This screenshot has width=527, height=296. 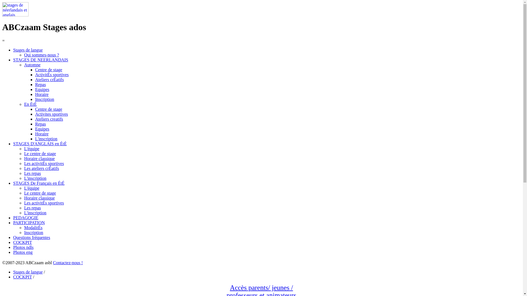 I want to click on Activites sportives, so click(x=52, y=114).